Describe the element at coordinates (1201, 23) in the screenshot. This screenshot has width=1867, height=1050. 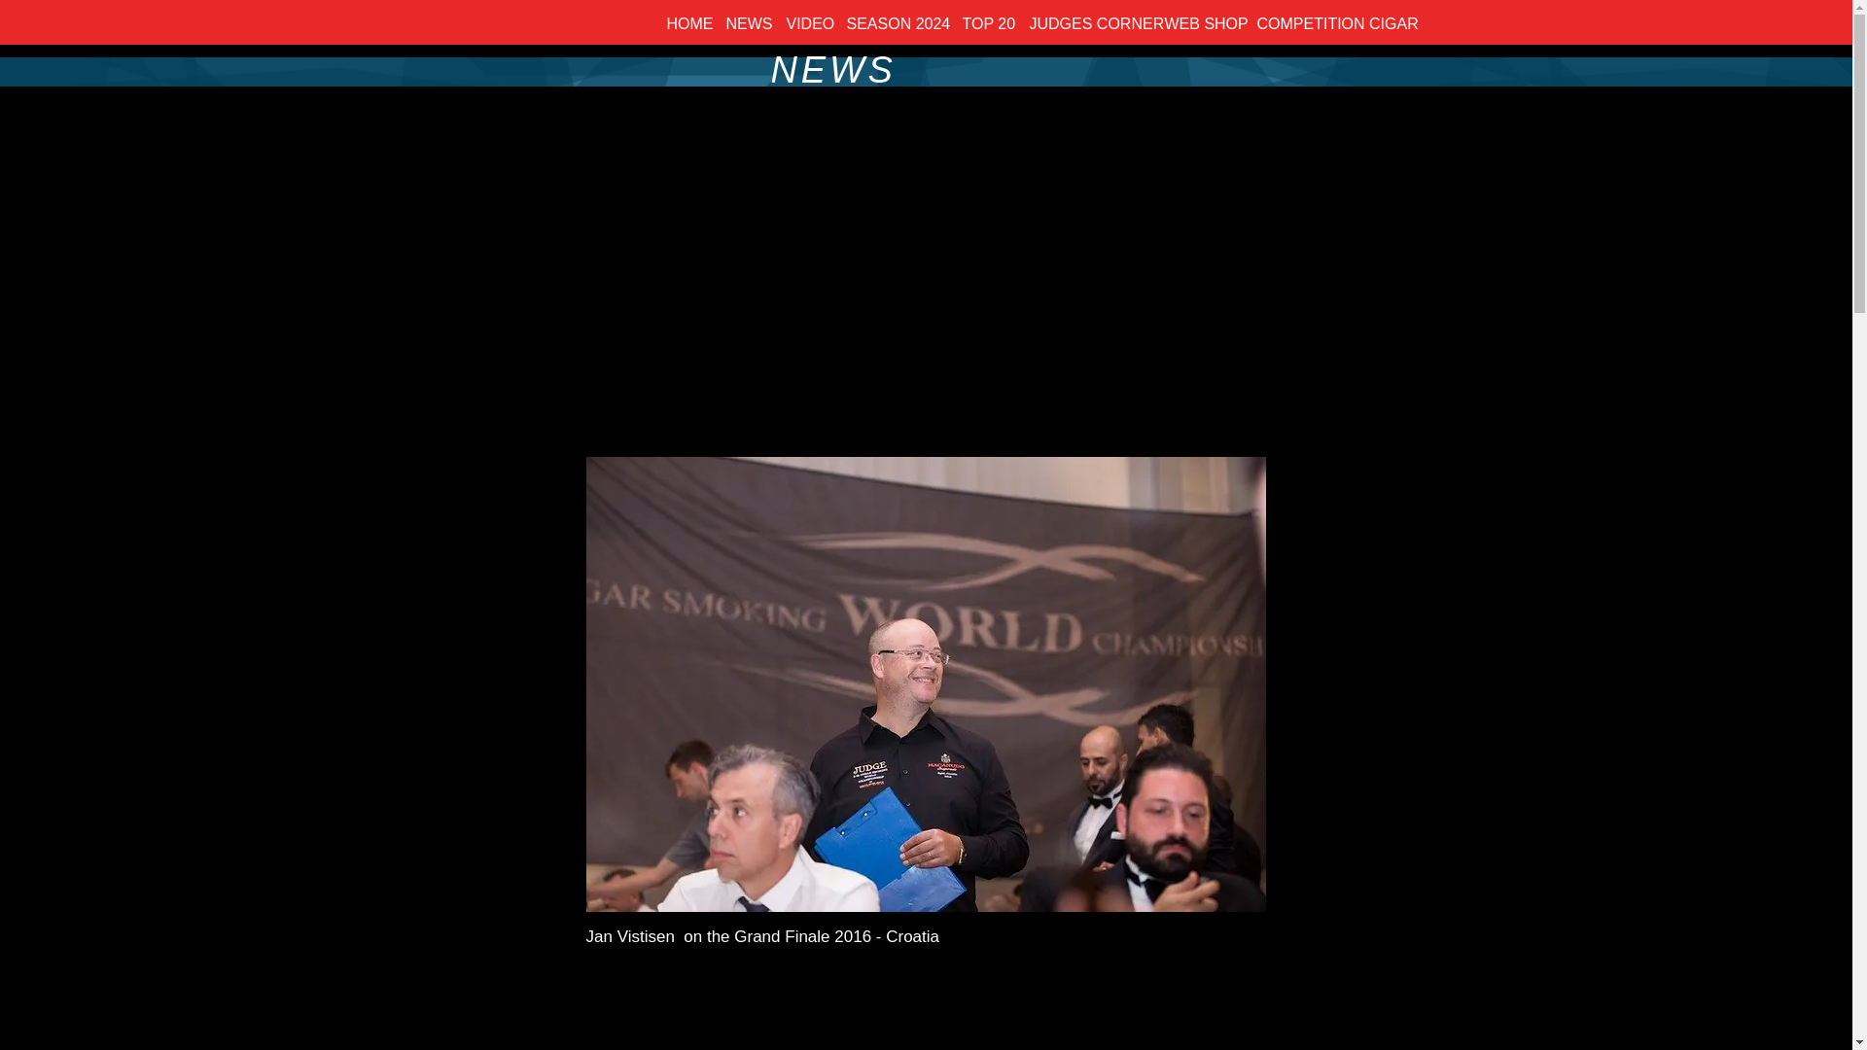
I see `WEB SHOP` at that location.